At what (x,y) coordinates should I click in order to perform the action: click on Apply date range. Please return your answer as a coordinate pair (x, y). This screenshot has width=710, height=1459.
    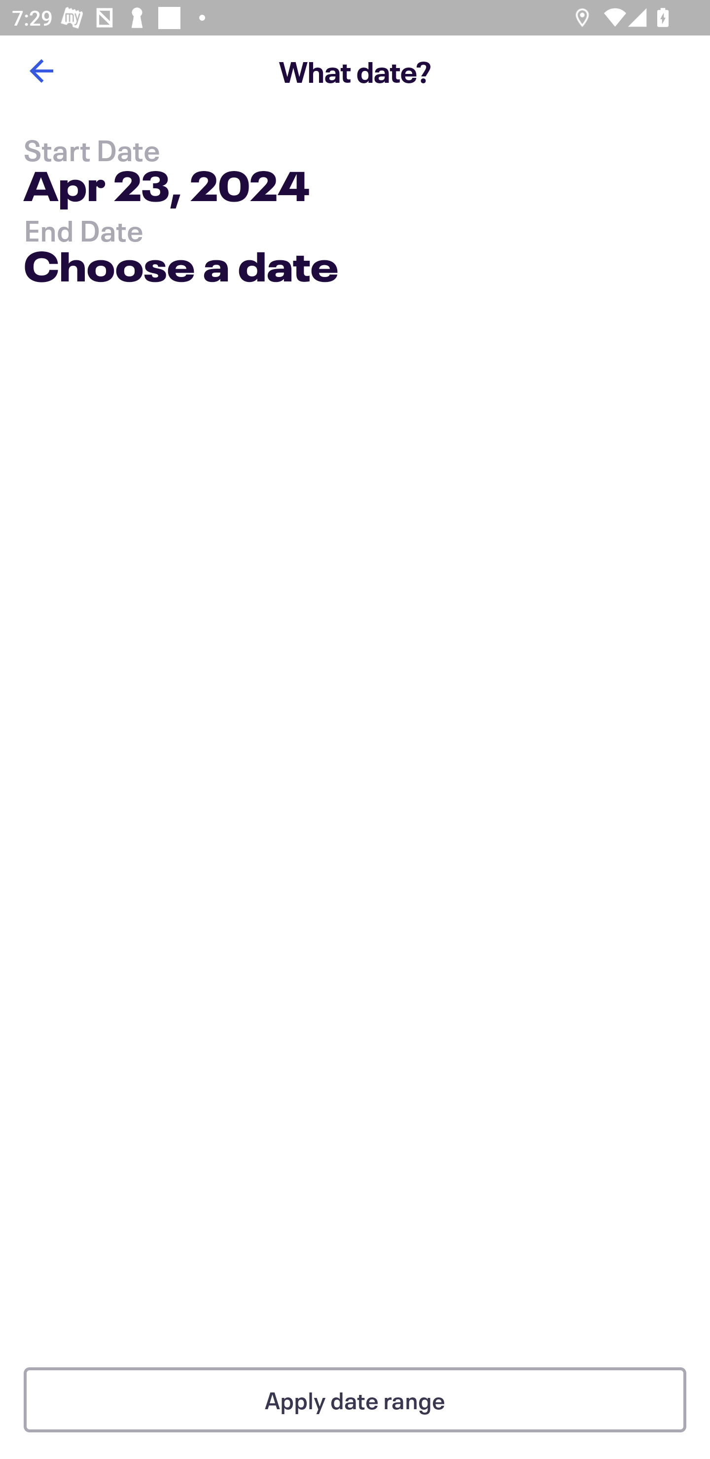
    Looking at the image, I should click on (355, 1400).